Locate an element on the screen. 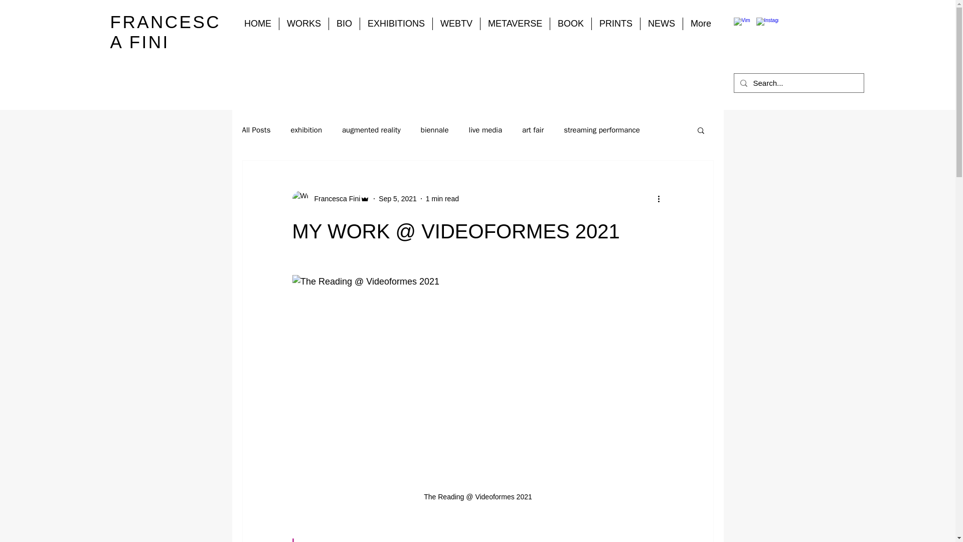 This screenshot has height=542, width=963. HOME is located at coordinates (258, 24).